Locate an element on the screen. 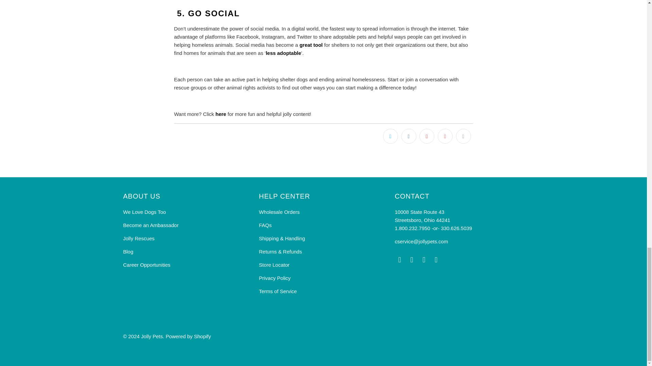 This screenshot has height=366, width=652. Less Adoptable Dogs Need Homes Too is located at coordinates (284, 53).